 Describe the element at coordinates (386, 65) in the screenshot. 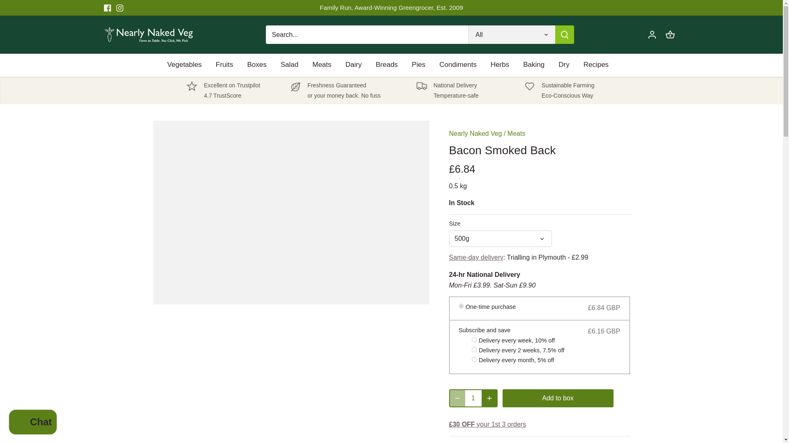

I see `Fruits` at that location.